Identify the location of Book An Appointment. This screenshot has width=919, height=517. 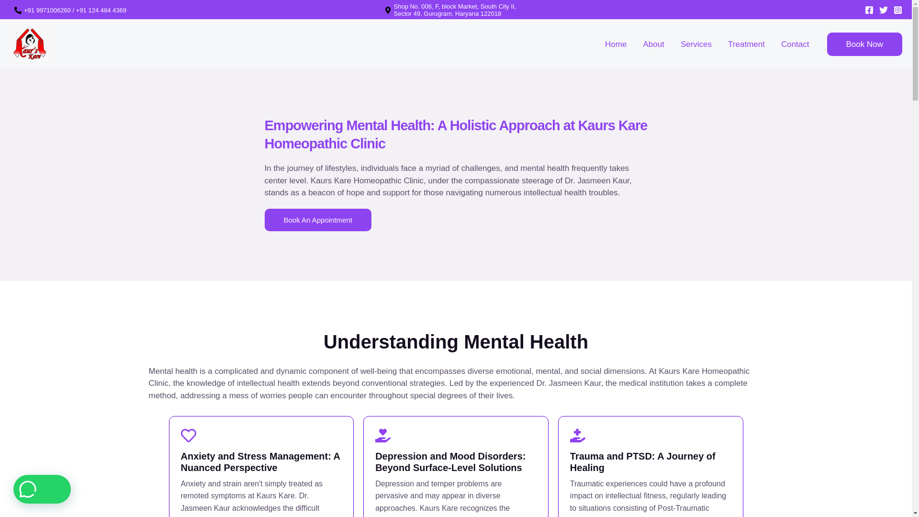
(318, 220).